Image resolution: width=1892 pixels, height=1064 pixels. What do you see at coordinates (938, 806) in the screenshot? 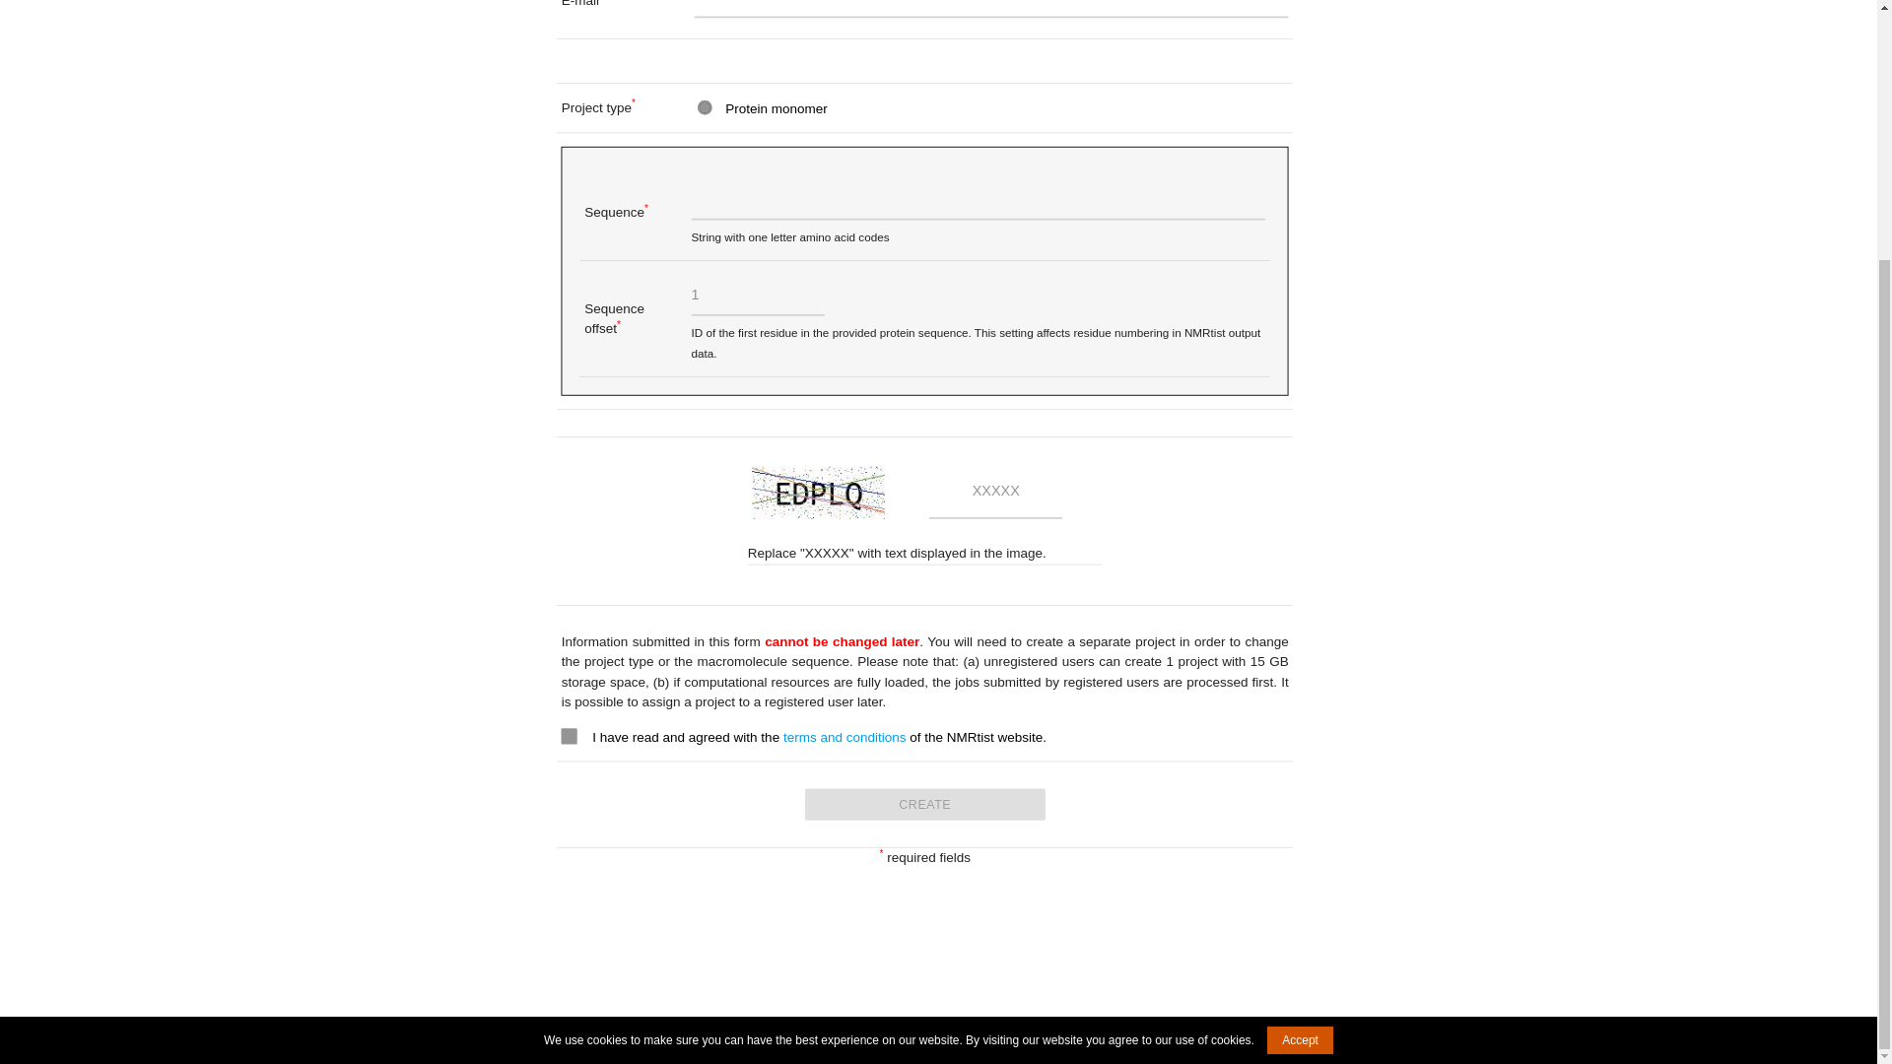
I see `CREATE` at bounding box center [938, 806].